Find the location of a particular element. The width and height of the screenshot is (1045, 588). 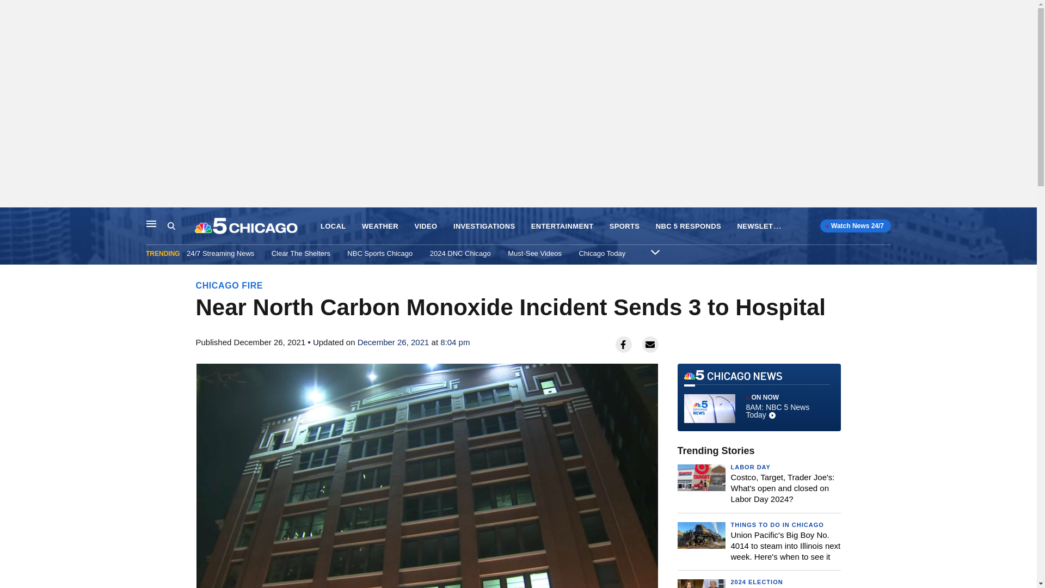

SPORTS is located at coordinates (624, 226).